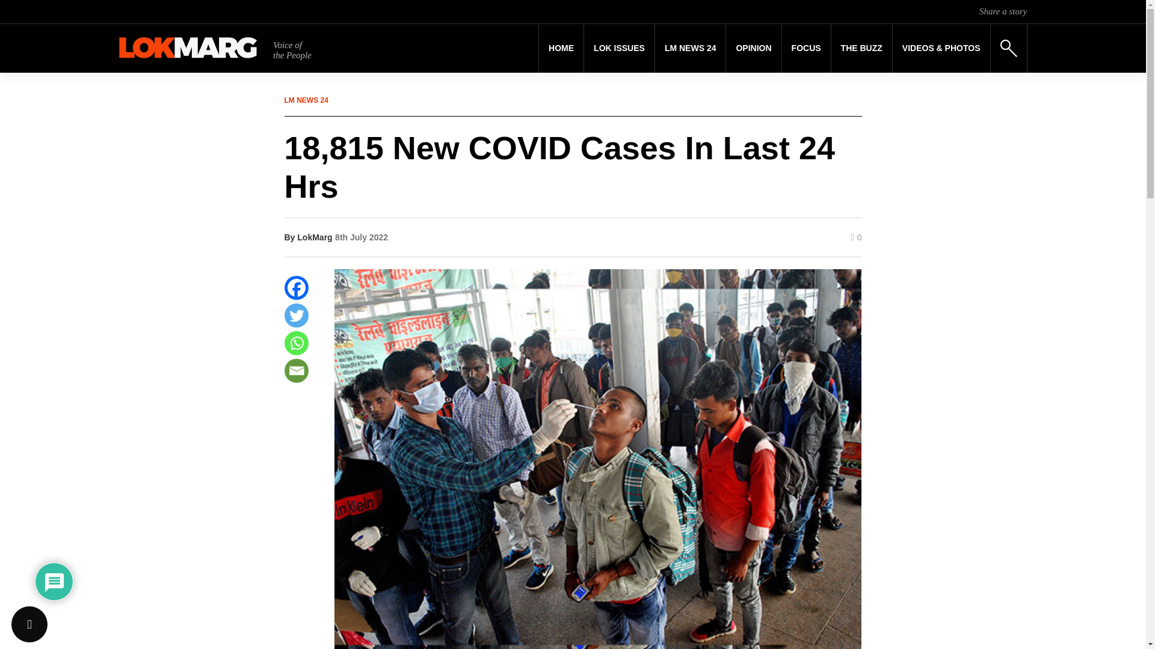  Describe the element at coordinates (620, 48) in the screenshot. I see `LOK ISSUES` at that location.